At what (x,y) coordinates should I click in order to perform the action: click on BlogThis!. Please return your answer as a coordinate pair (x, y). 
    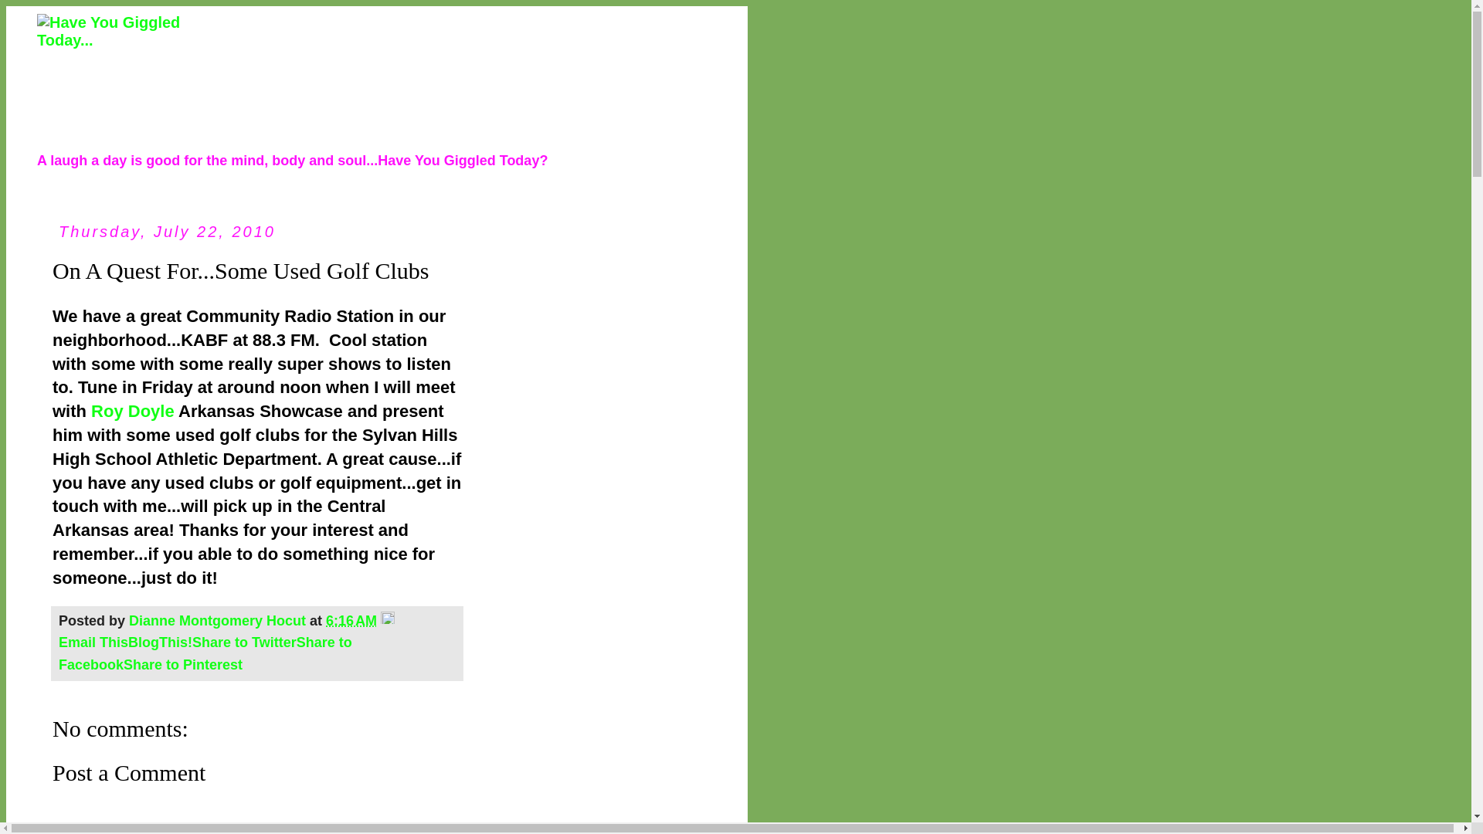
    Looking at the image, I should click on (160, 642).